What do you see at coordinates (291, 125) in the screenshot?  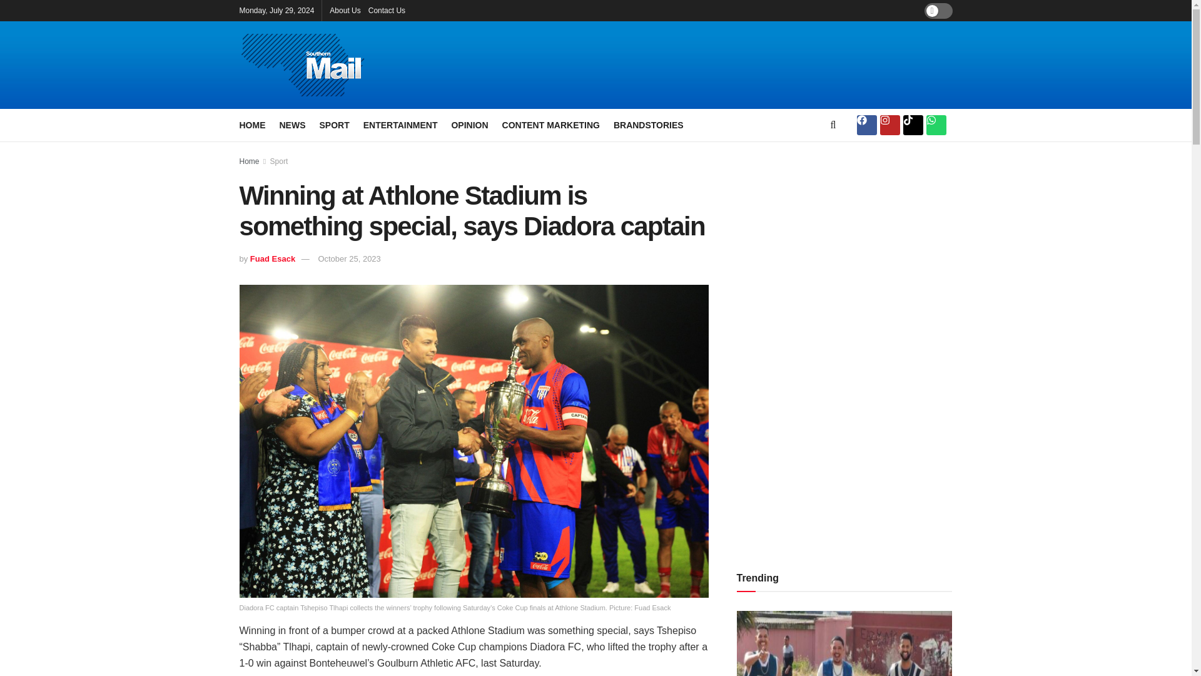 I see `NEWS` at bounding box center [291, 125].